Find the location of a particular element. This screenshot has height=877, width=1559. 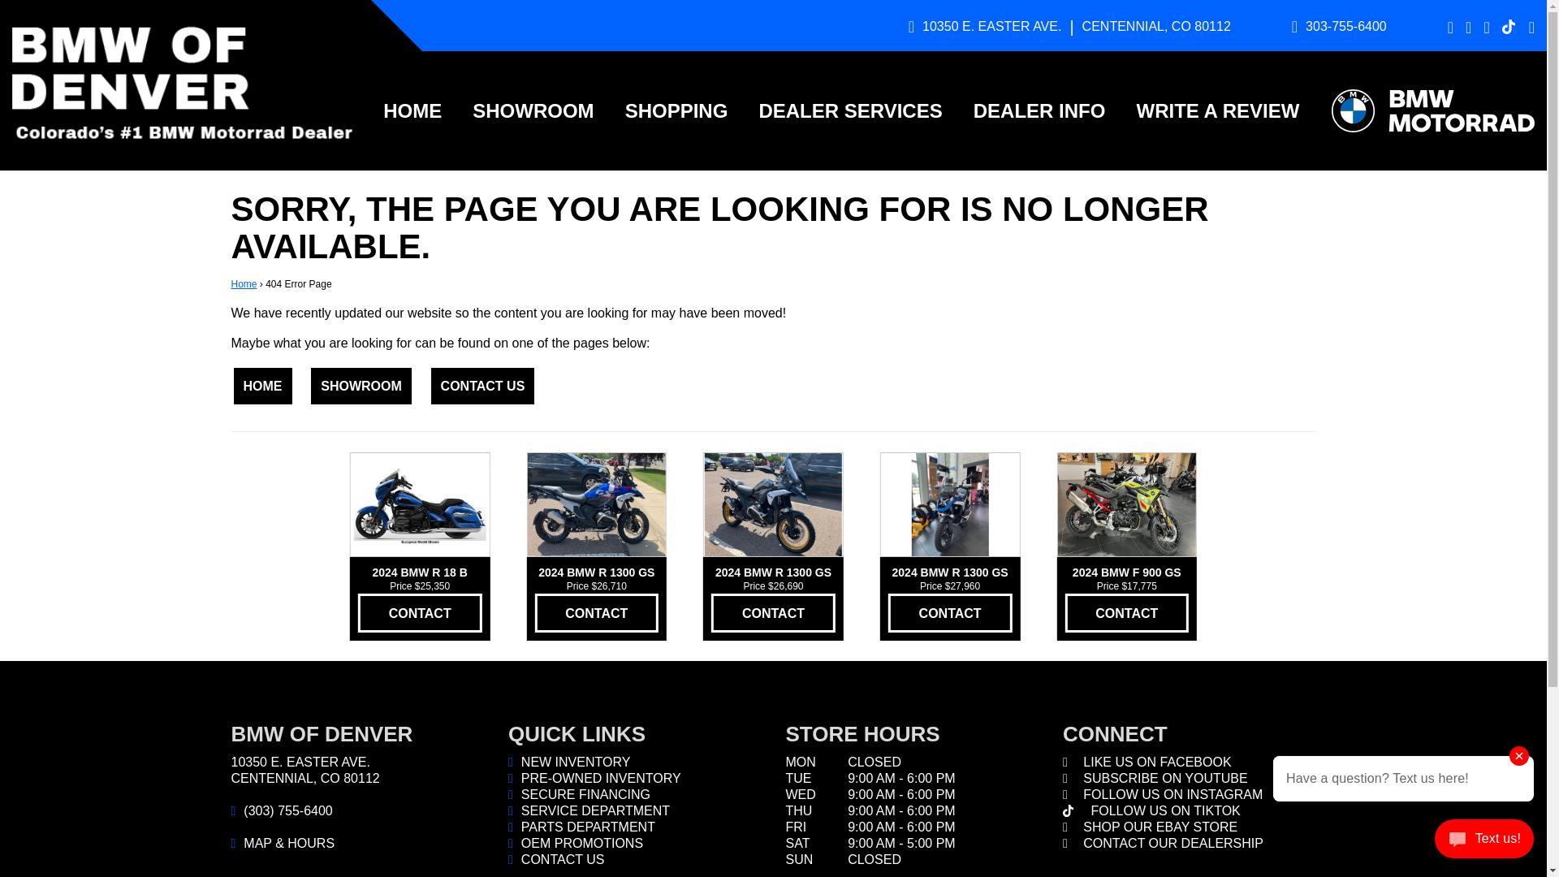

BMW Motorcycles of Denver is located at coordinates (185, 84).